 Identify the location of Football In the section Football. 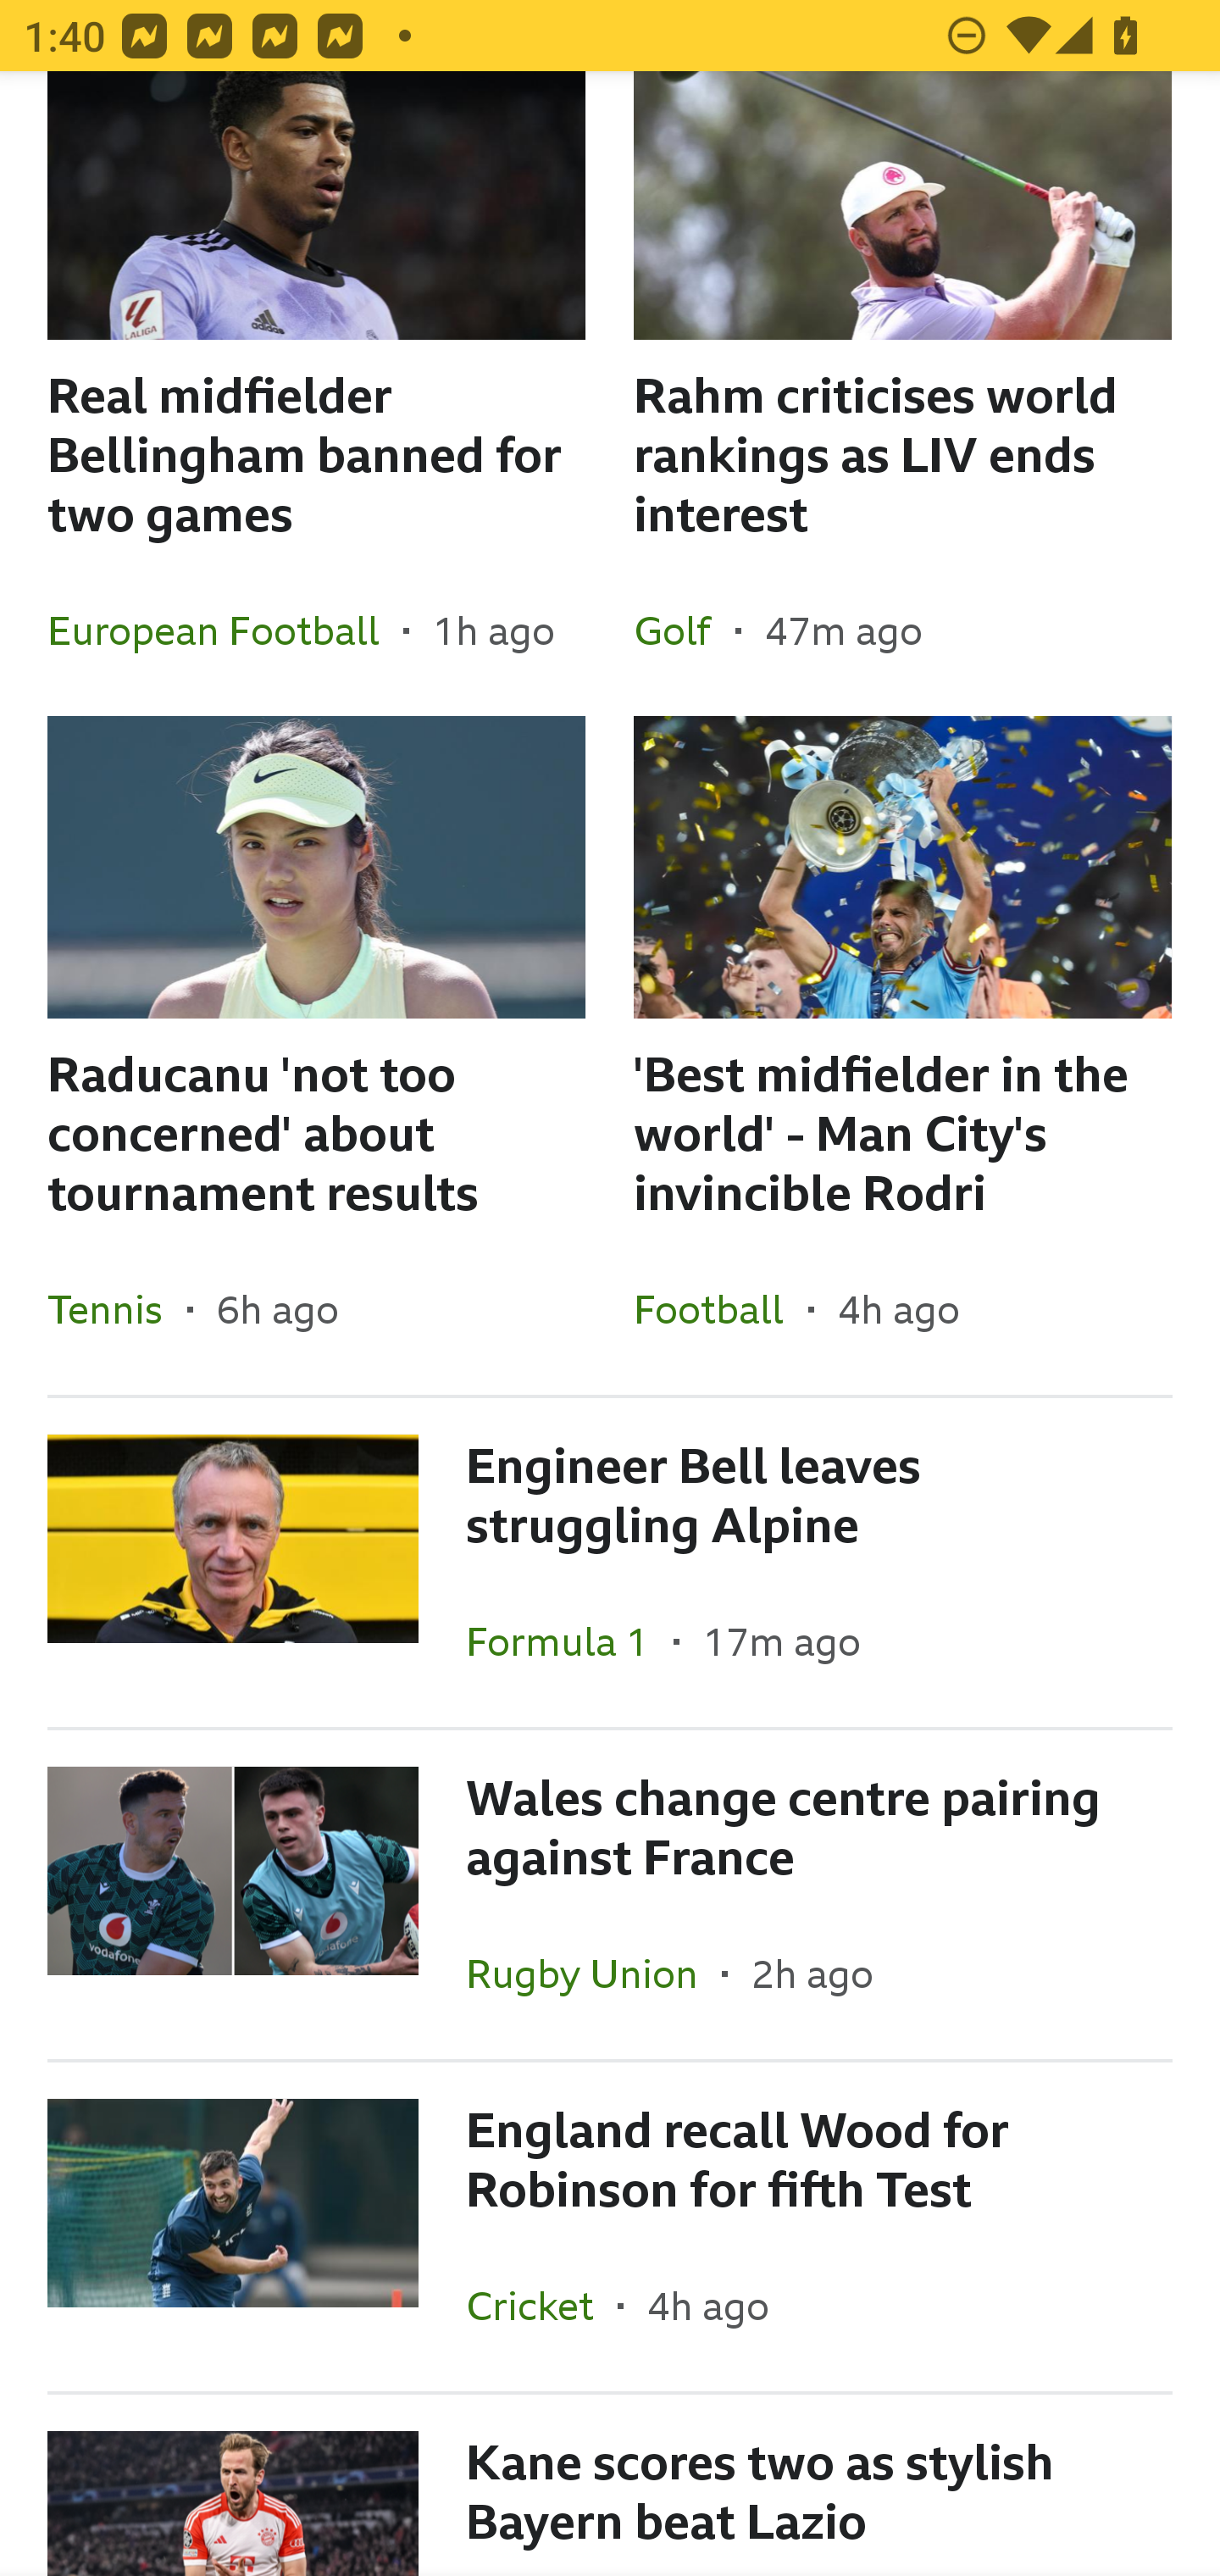
(720, 1308).